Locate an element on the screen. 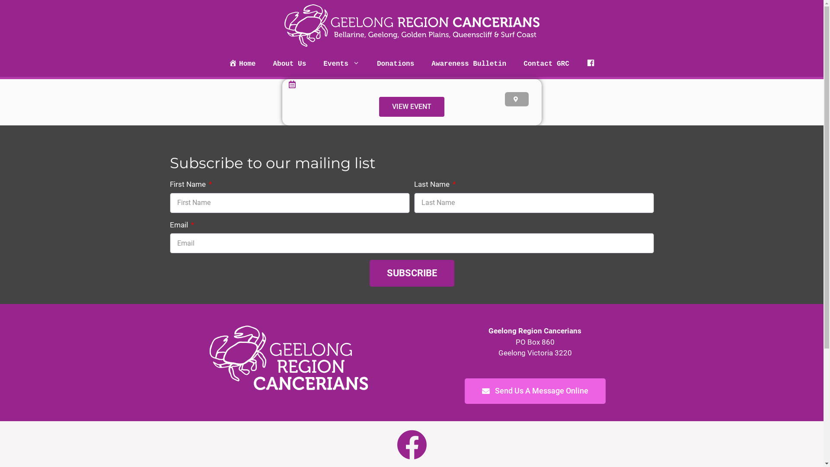 This screenshot has height=467, width=830. Contact GRC is located at coordinates (546, 64).